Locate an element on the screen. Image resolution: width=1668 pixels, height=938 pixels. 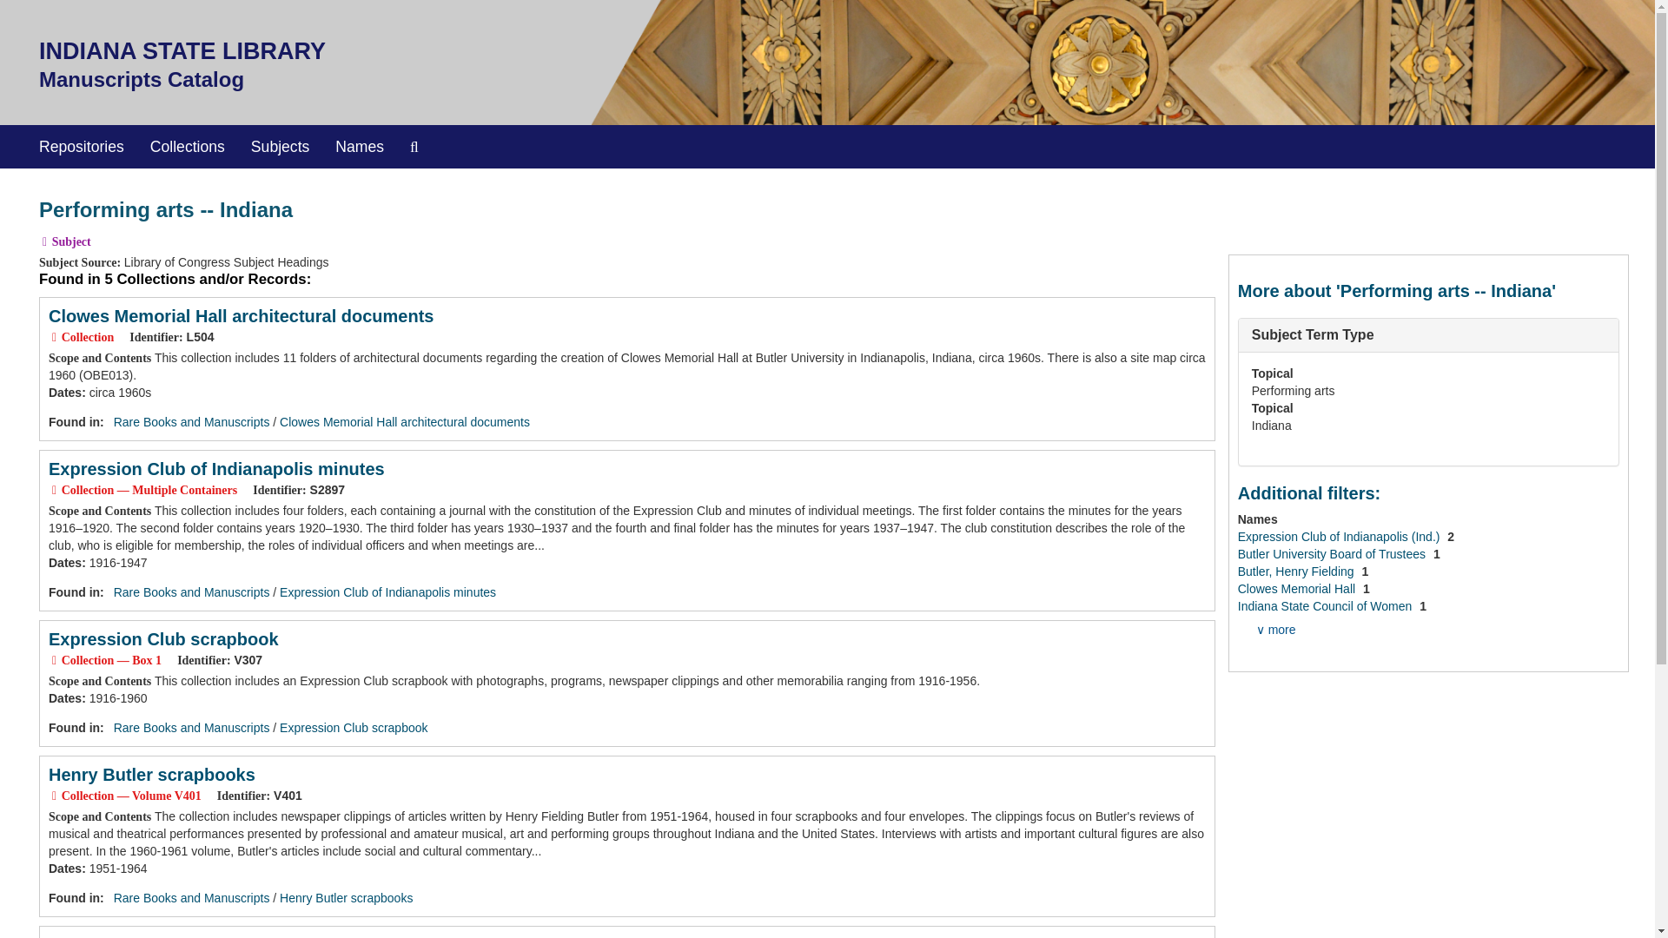
Clowes Memorial Hall architectural documents is located at coordinates (241, 316).